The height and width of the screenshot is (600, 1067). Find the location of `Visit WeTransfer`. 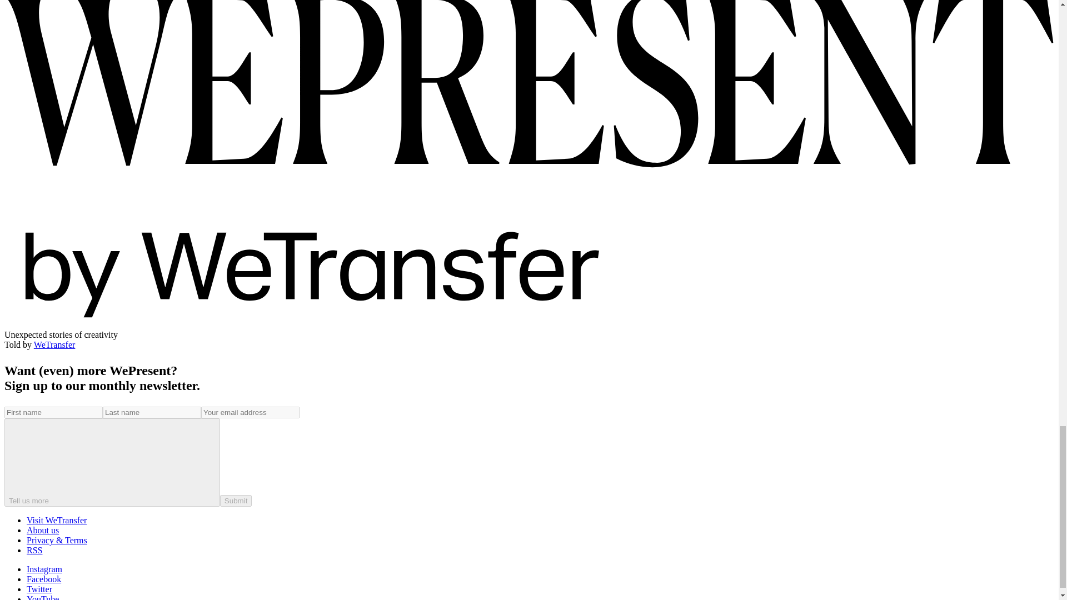

Visit WeTransfer is located at coordinates (57, 520).